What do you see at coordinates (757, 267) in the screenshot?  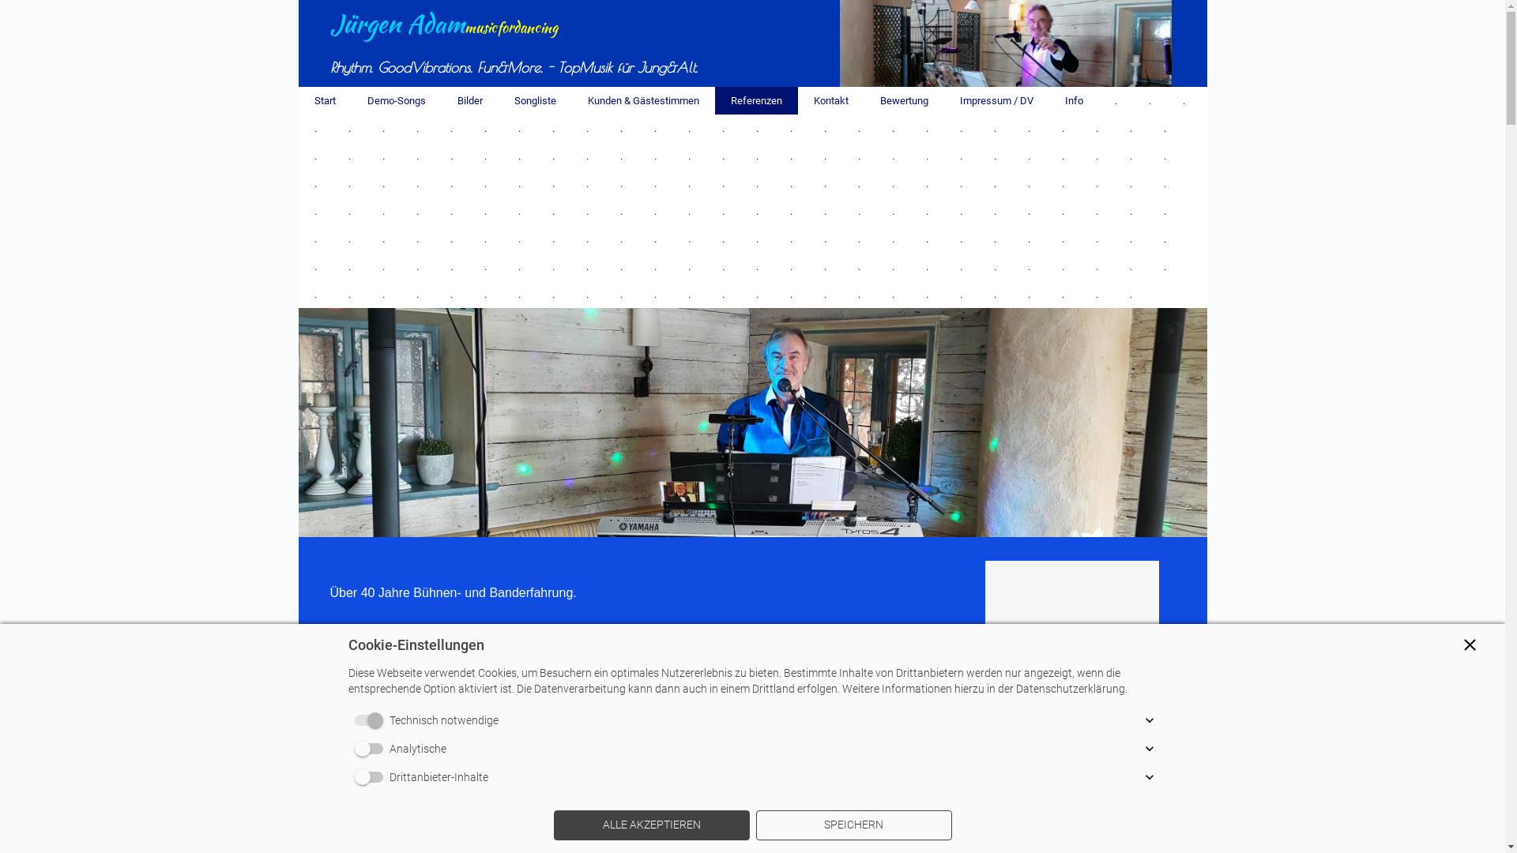 I see `.` at bounding box center [757, 267].